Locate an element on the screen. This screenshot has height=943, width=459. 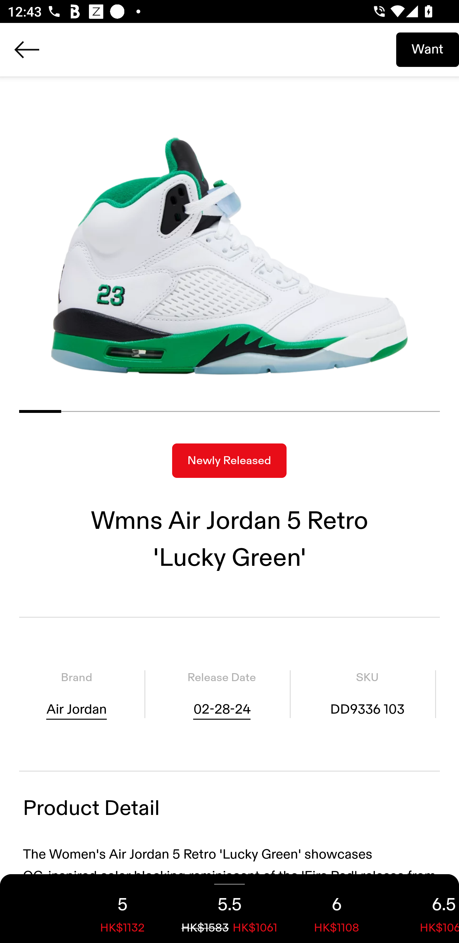
SKU DD9336 103 is located at coordinates (367, 694).